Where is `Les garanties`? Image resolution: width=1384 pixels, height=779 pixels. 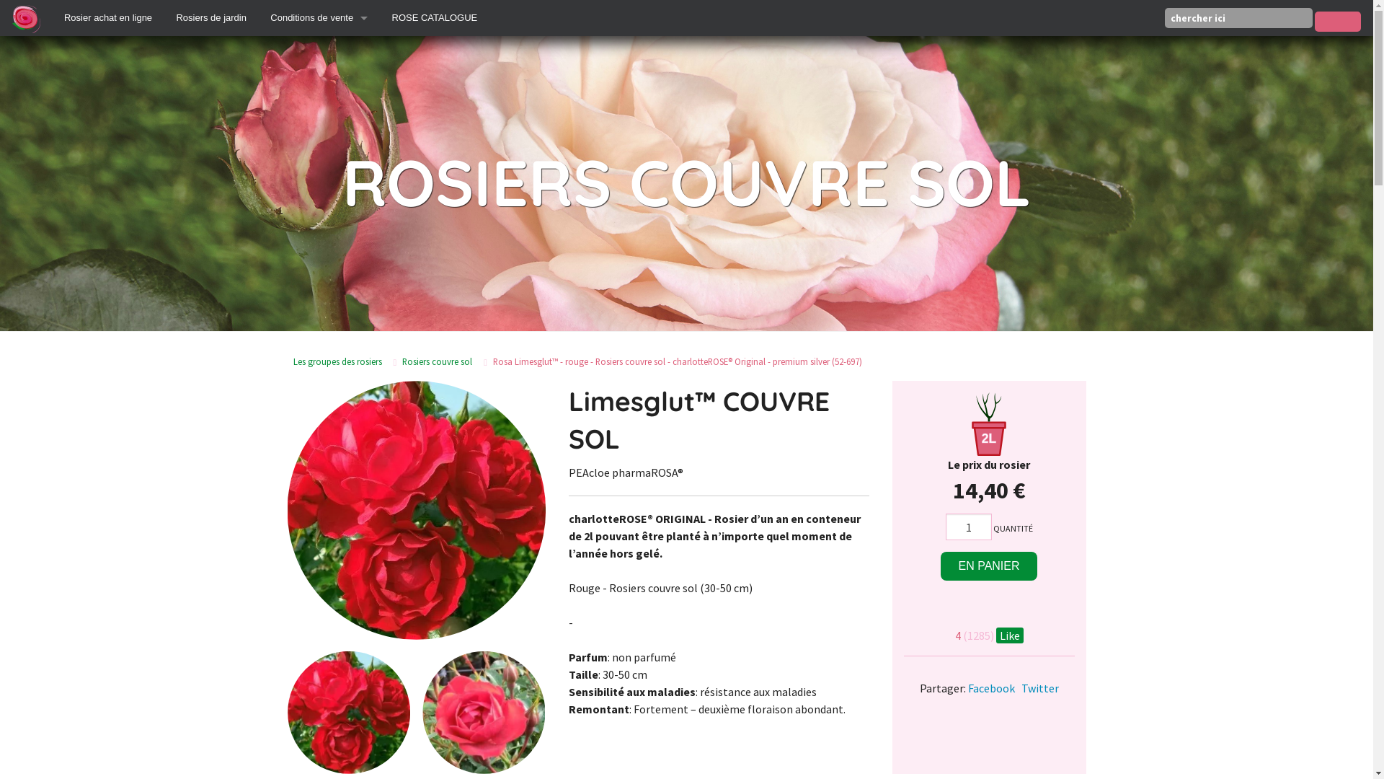
Les garanties is located at coordinates (319, 54).